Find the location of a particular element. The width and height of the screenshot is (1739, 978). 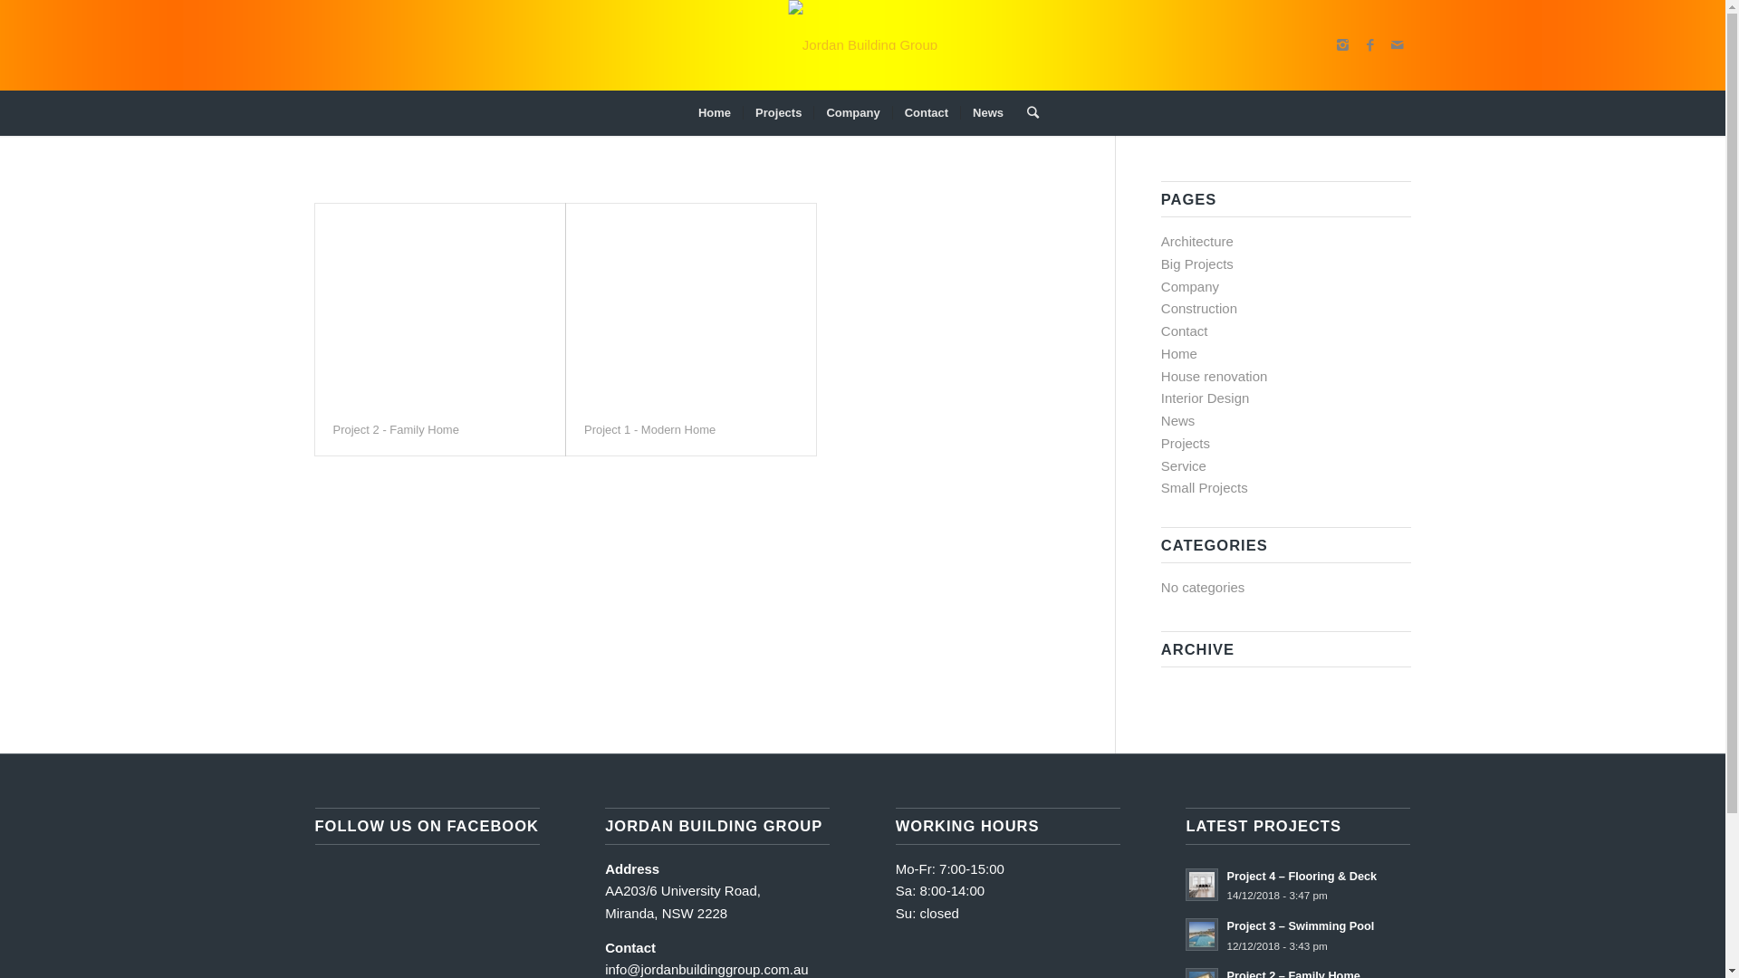

Construction is located at coordinates (1199, 308).